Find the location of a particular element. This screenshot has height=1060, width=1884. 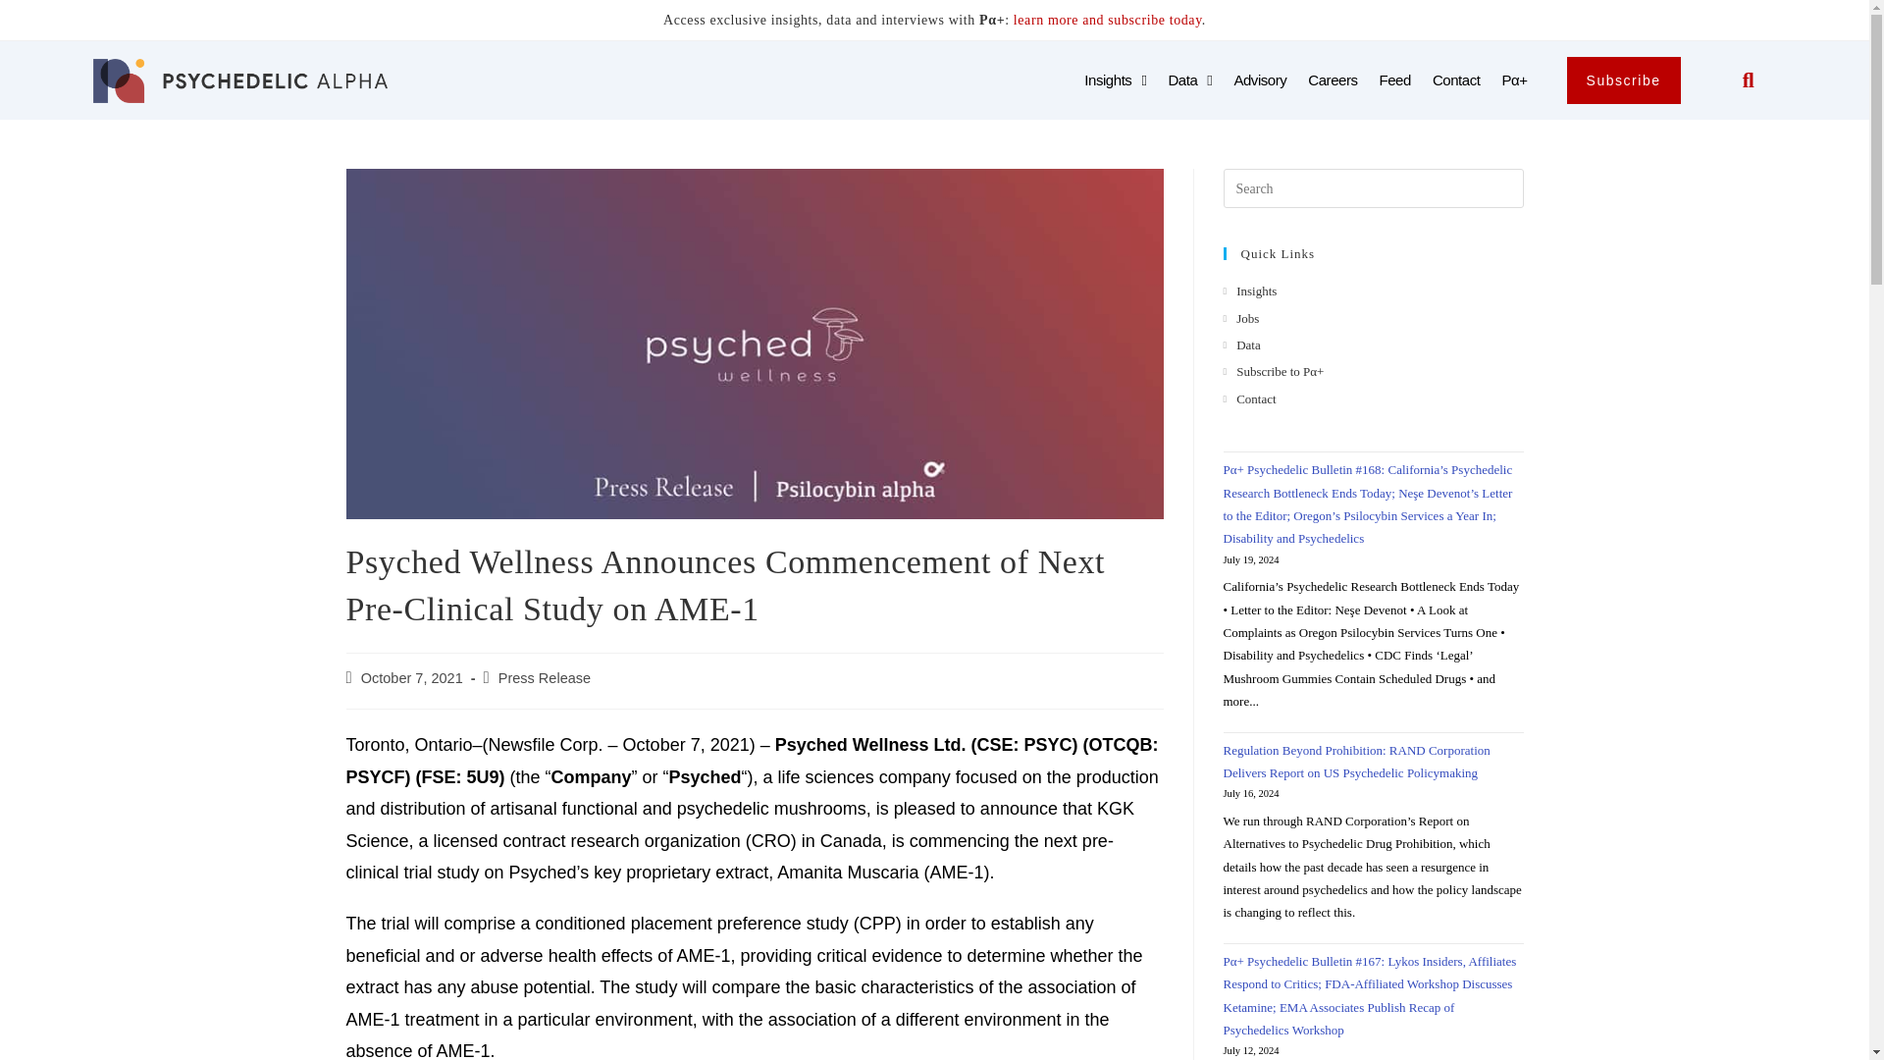

Insights is located at coordinates (1115, 80).